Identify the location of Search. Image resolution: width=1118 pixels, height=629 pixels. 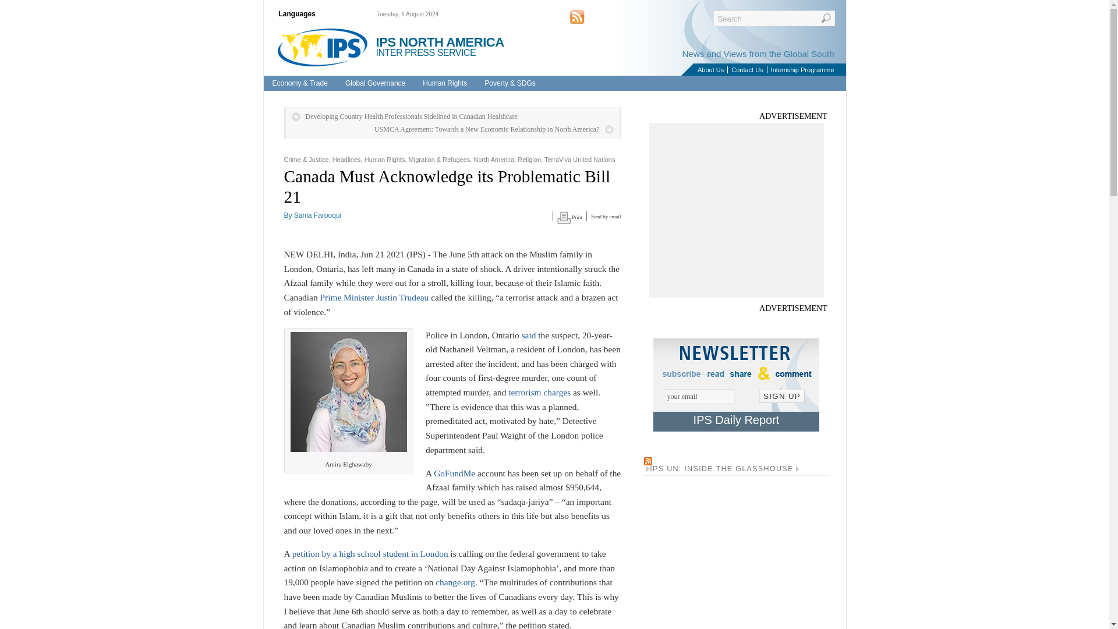
(773, 19).